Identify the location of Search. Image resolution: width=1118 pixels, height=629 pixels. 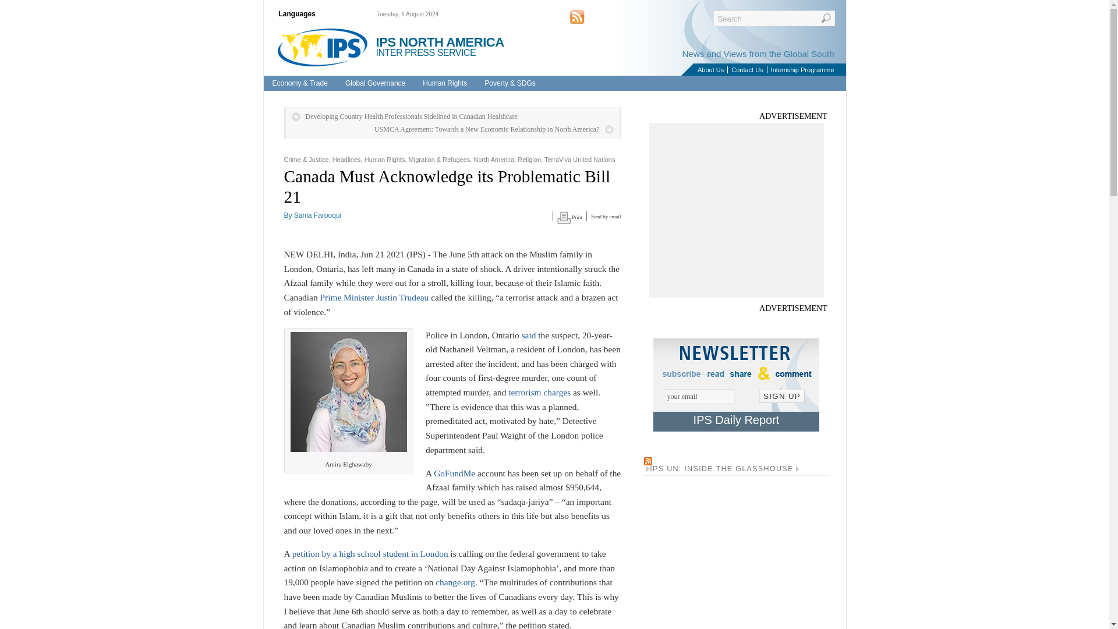
(773, 19).